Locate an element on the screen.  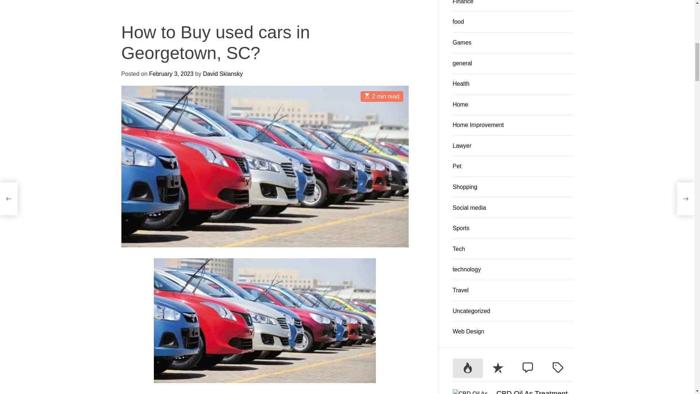
used cars in georgetown sc is located at coordinates (341, 214).